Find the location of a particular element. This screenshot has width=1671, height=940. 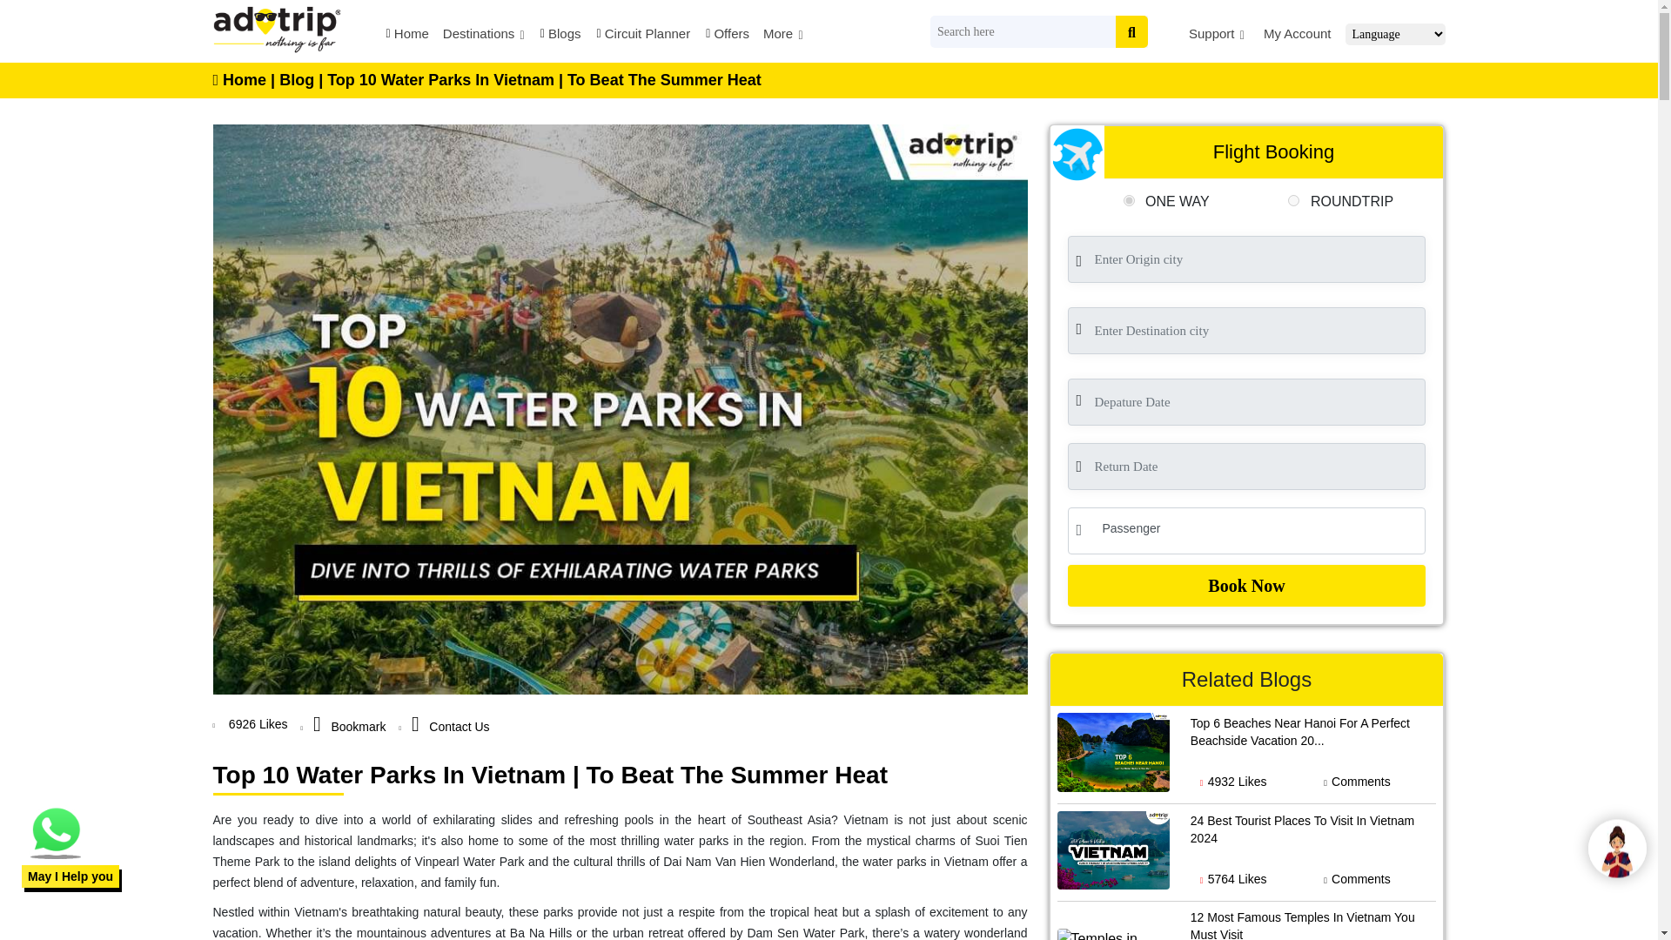

Support is located at coordinates (1217, 37).